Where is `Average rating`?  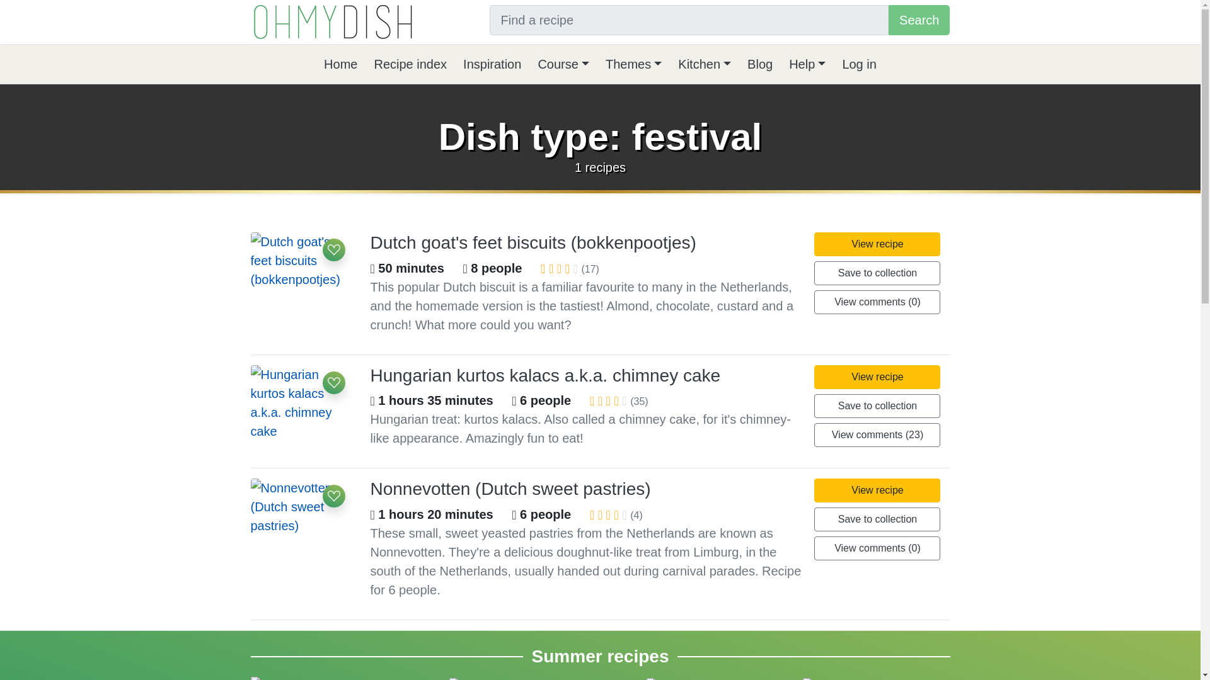 Average rating is located at coordinates (600, 400).